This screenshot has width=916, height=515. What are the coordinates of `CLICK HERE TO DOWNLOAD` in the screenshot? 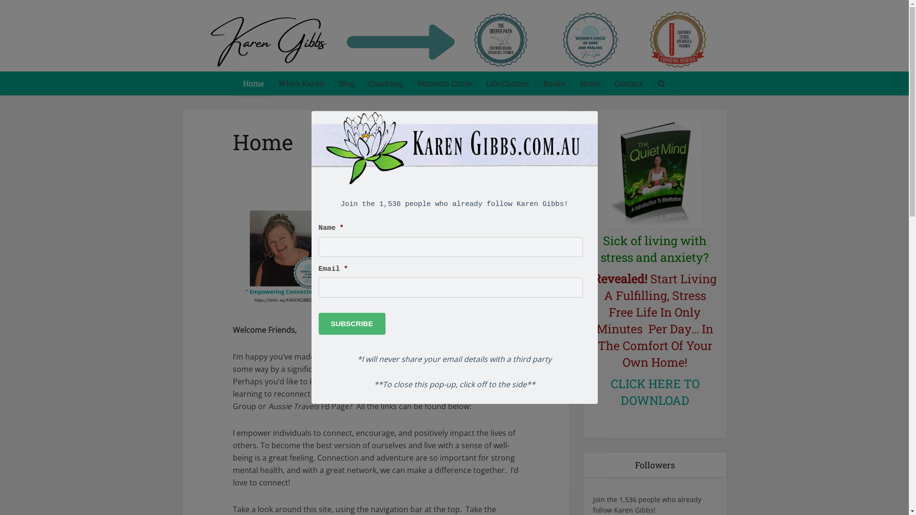 It's located at (655, 392).